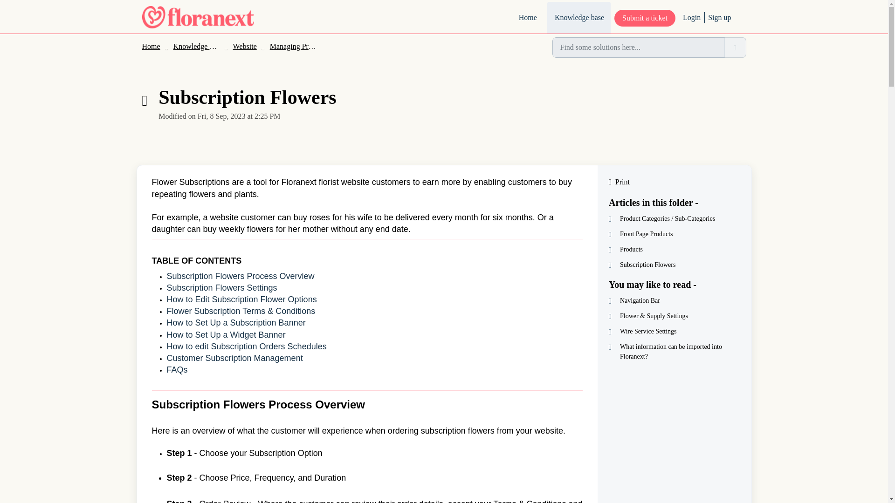  Describe the element at coordinates (645, 18) in the screenshot. I see `Submit a ticket` at that location.